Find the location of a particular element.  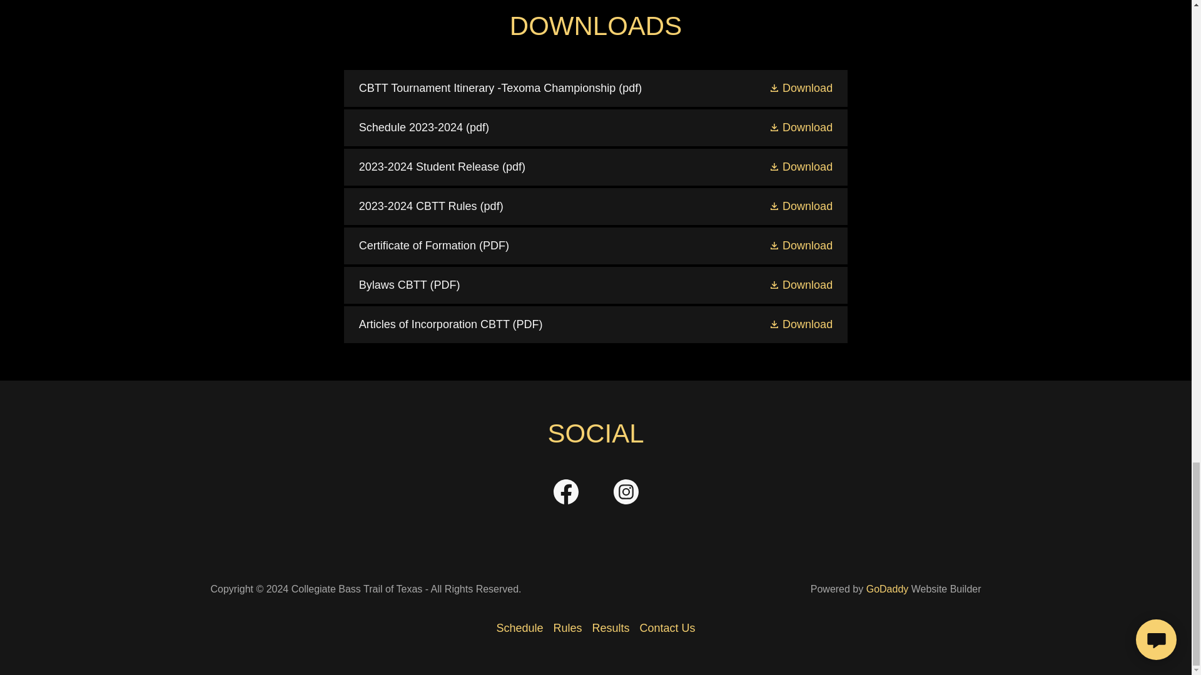

Rules is located at coordinates (567, 628).